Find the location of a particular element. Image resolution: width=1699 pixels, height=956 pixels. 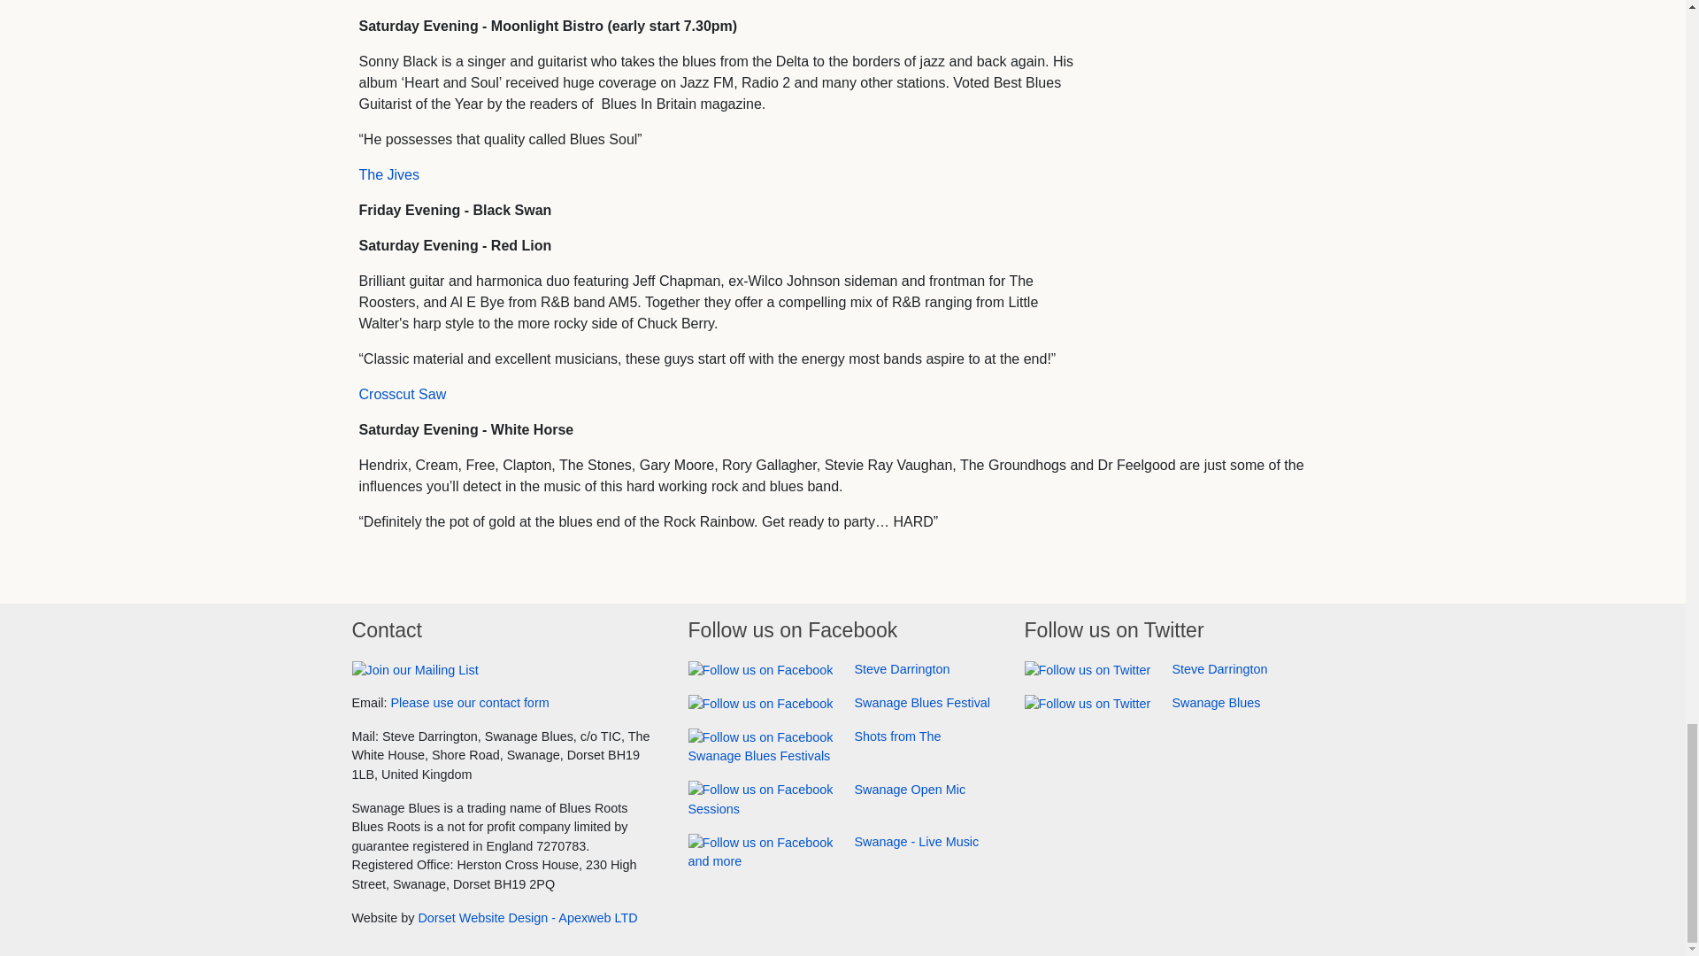

The Jives is located at coordinates (389, 175).